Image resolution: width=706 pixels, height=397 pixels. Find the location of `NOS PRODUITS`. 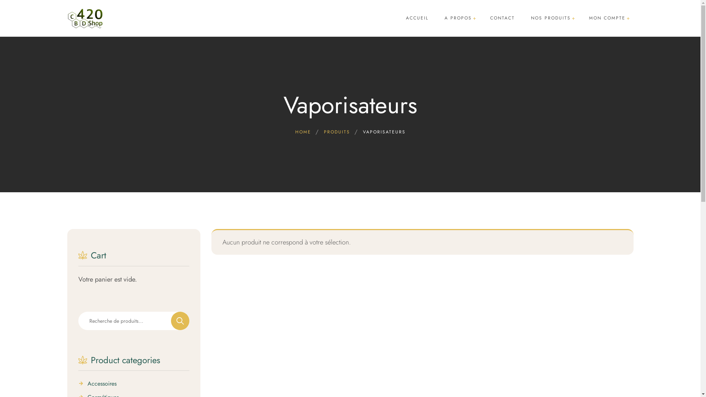

NOS PRODUITS is located at coordinates (551, 18).